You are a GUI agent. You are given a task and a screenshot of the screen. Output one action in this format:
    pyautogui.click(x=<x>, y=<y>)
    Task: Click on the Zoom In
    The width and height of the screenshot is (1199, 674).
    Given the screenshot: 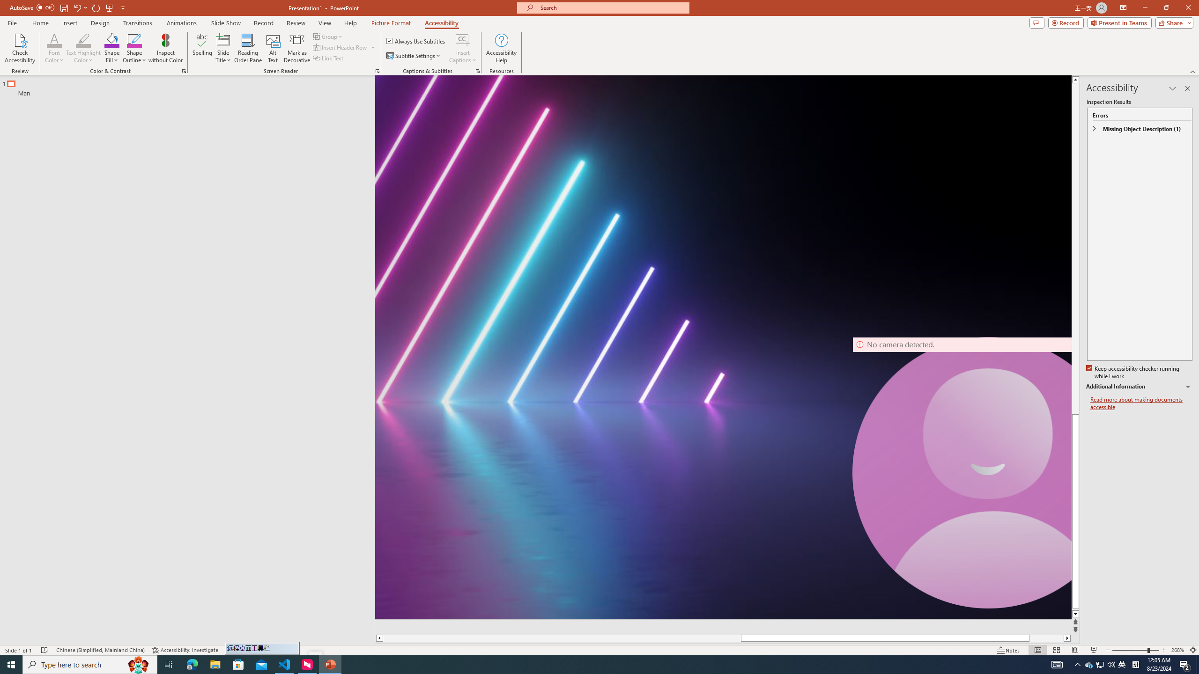 What is the action you would take?
    pyautogui.click(x=1163, y=650)
    